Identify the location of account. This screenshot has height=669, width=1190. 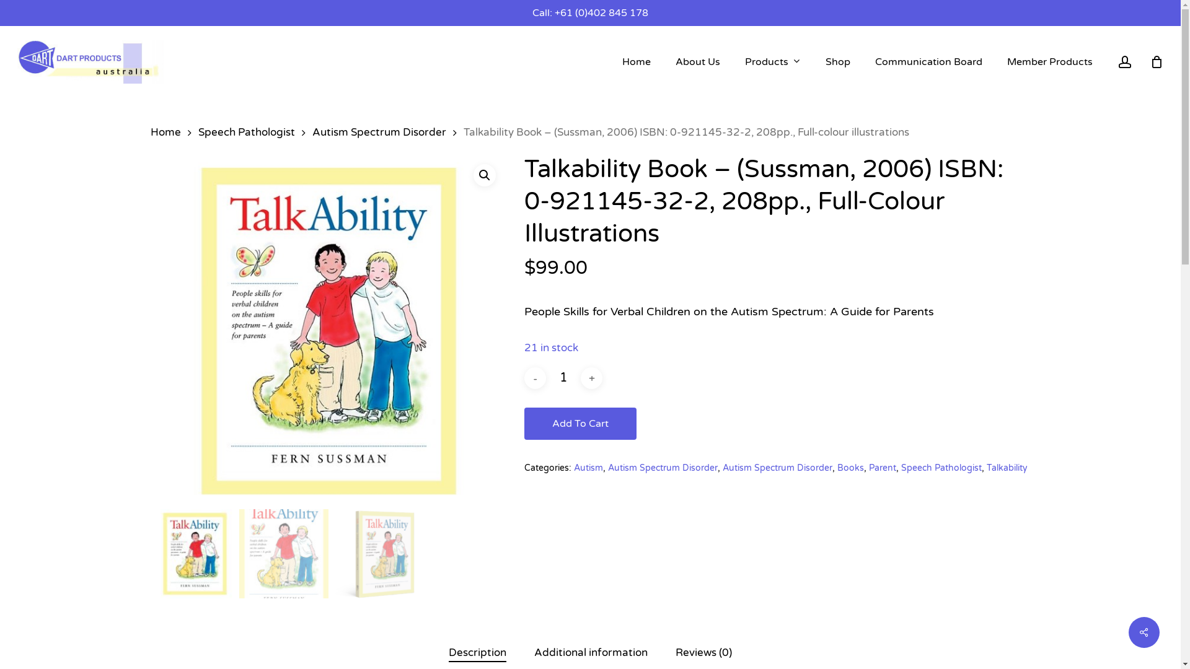
(1125, 62).